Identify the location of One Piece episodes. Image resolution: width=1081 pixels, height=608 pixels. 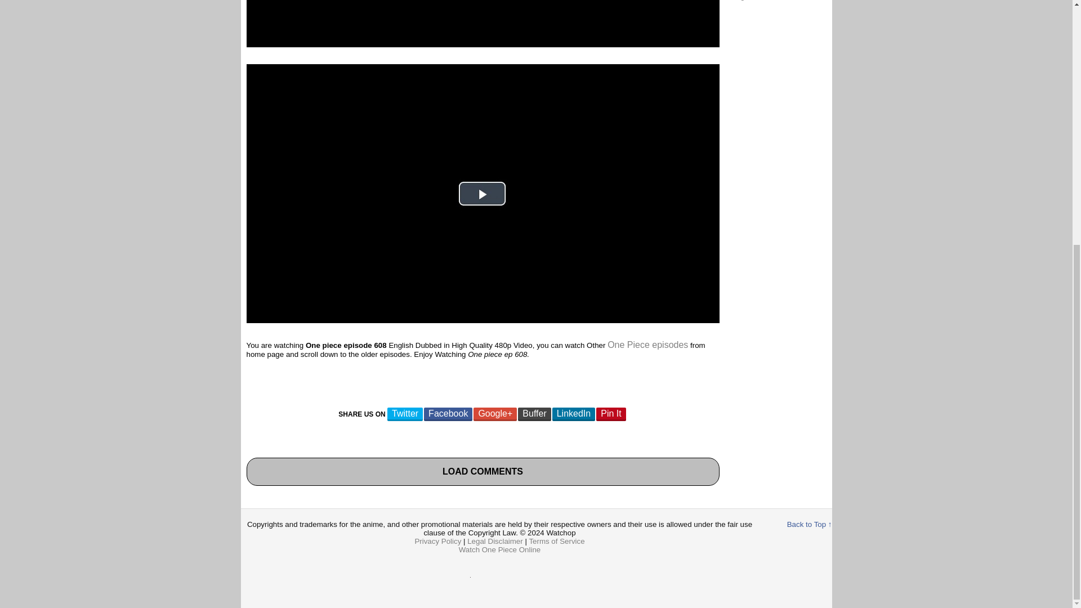
(647, 345).